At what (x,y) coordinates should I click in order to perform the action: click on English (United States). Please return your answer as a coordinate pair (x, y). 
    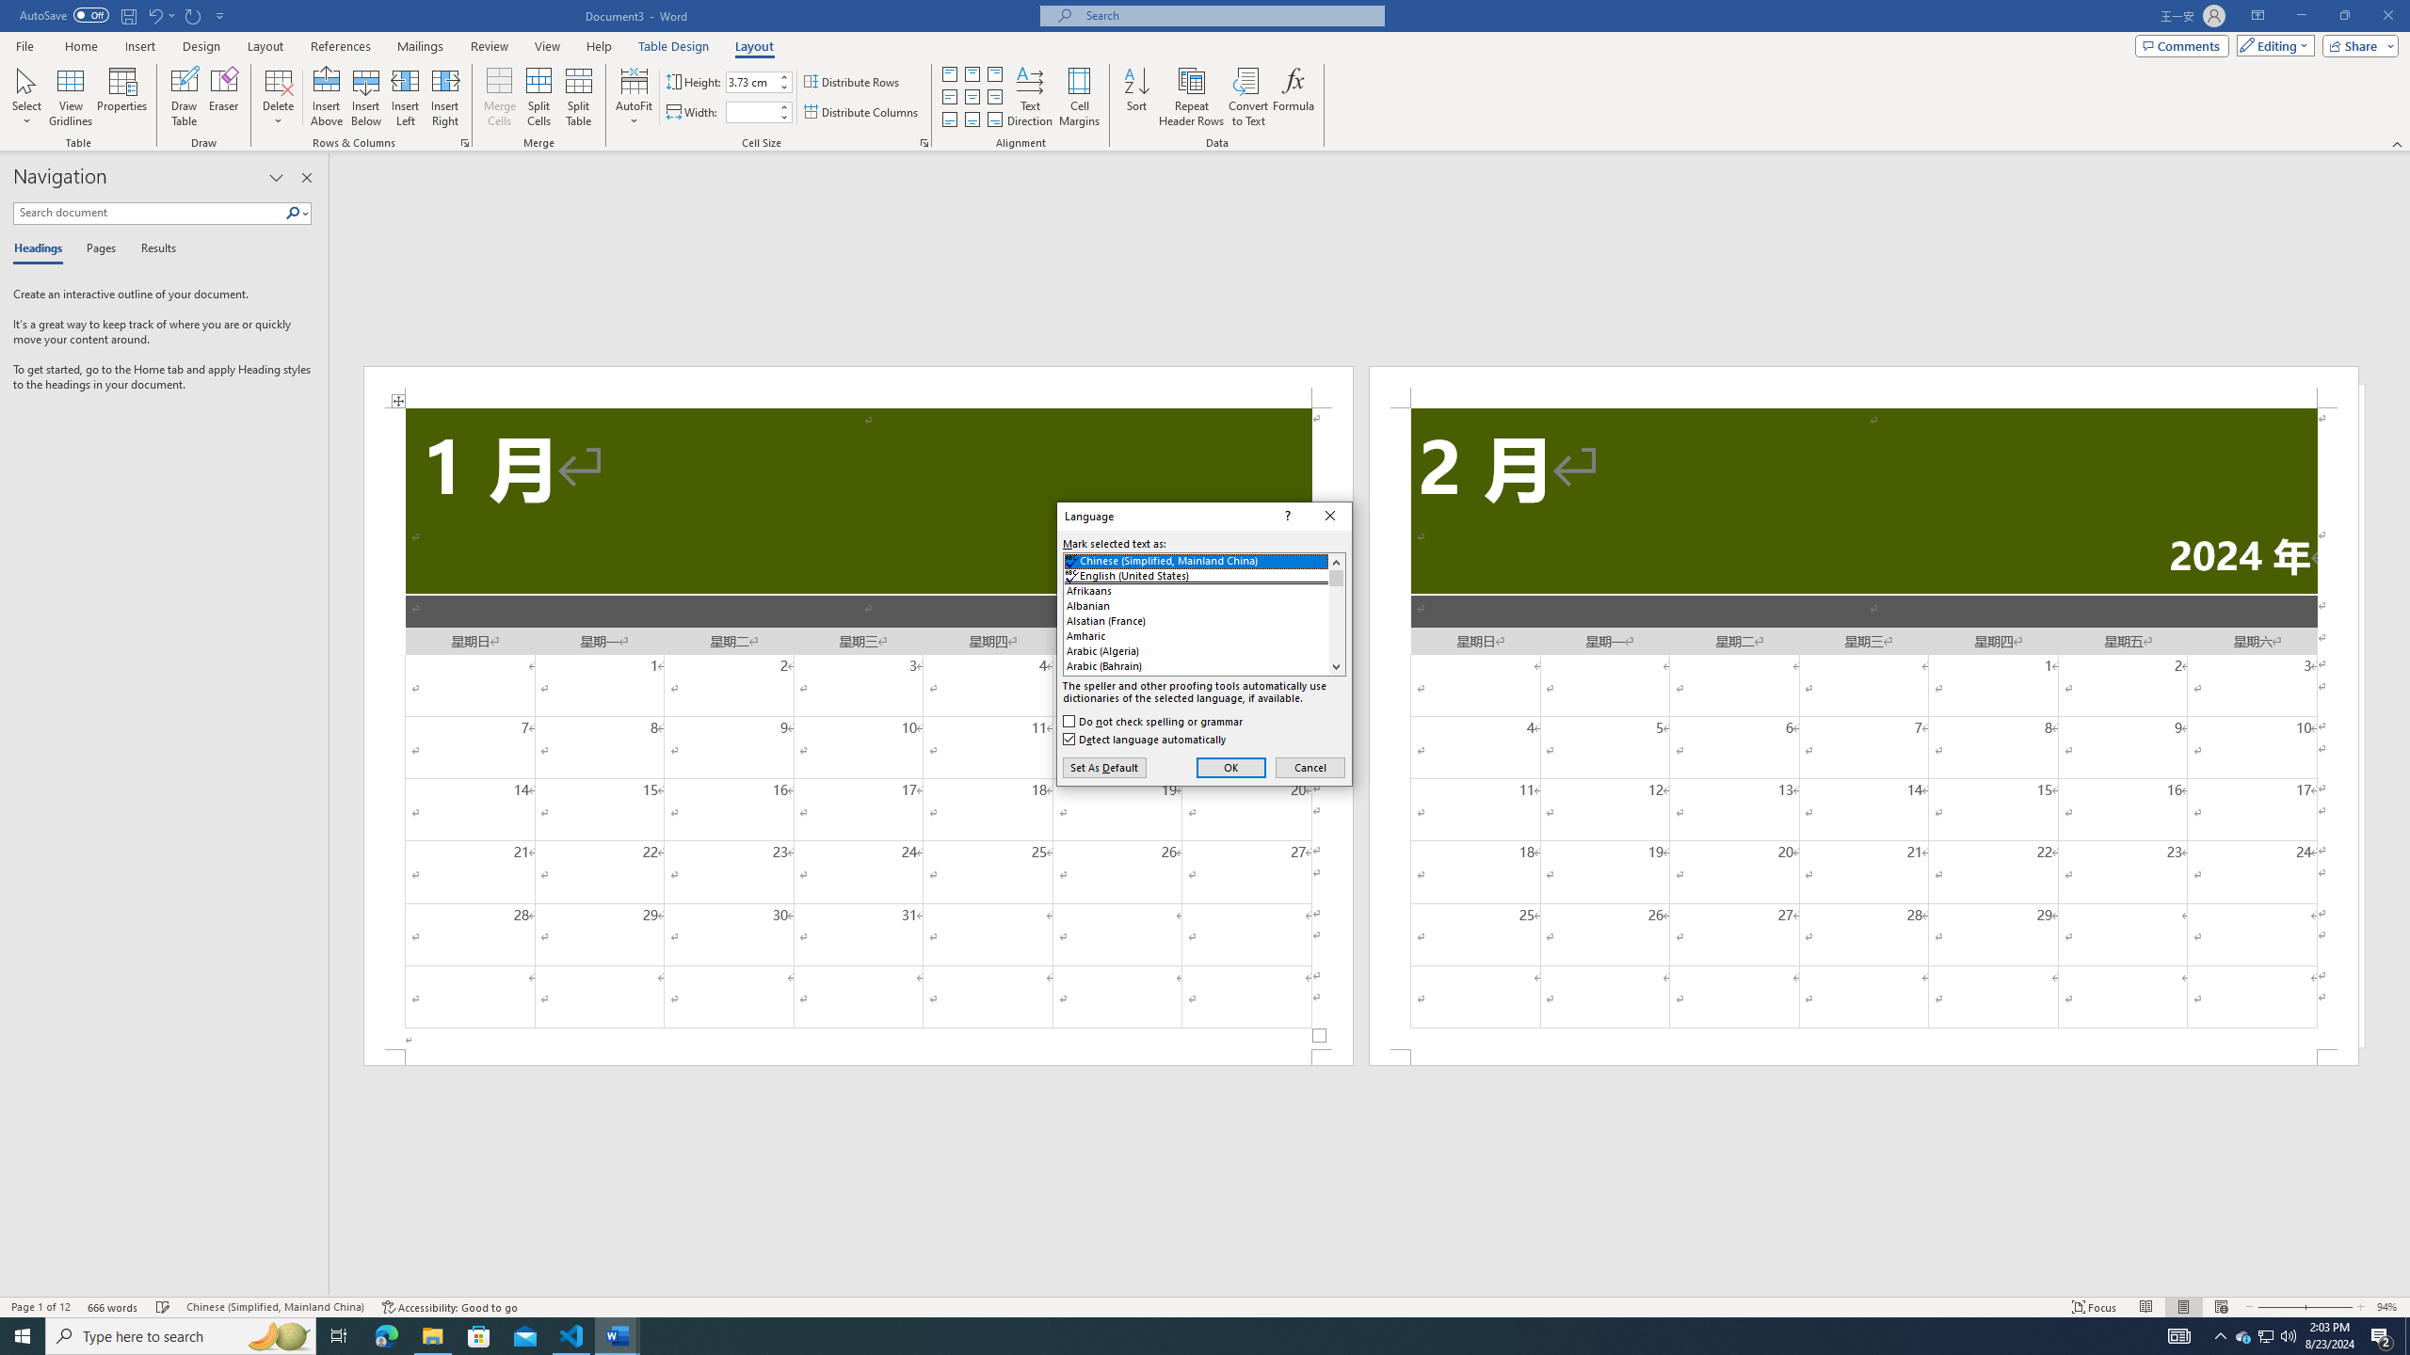
    Looking at the image, I should click on (1205, 575).